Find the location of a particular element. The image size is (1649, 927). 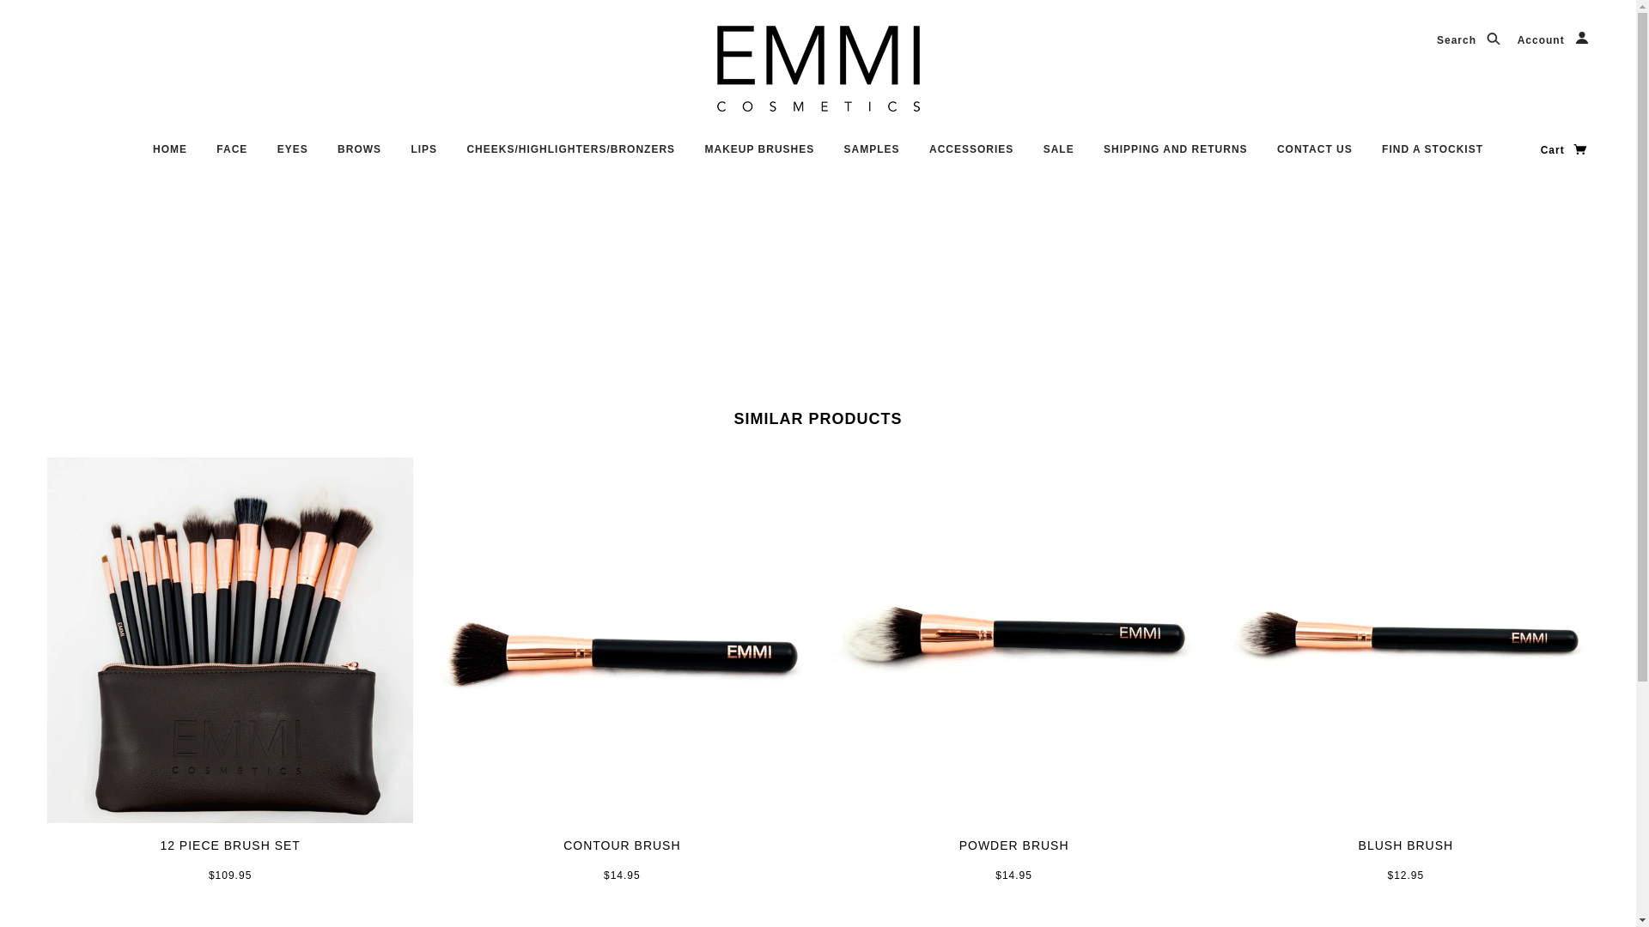

CHEEKS/HIGHLIGHTERS/BRONZERS is located at coordinates (570, 156).